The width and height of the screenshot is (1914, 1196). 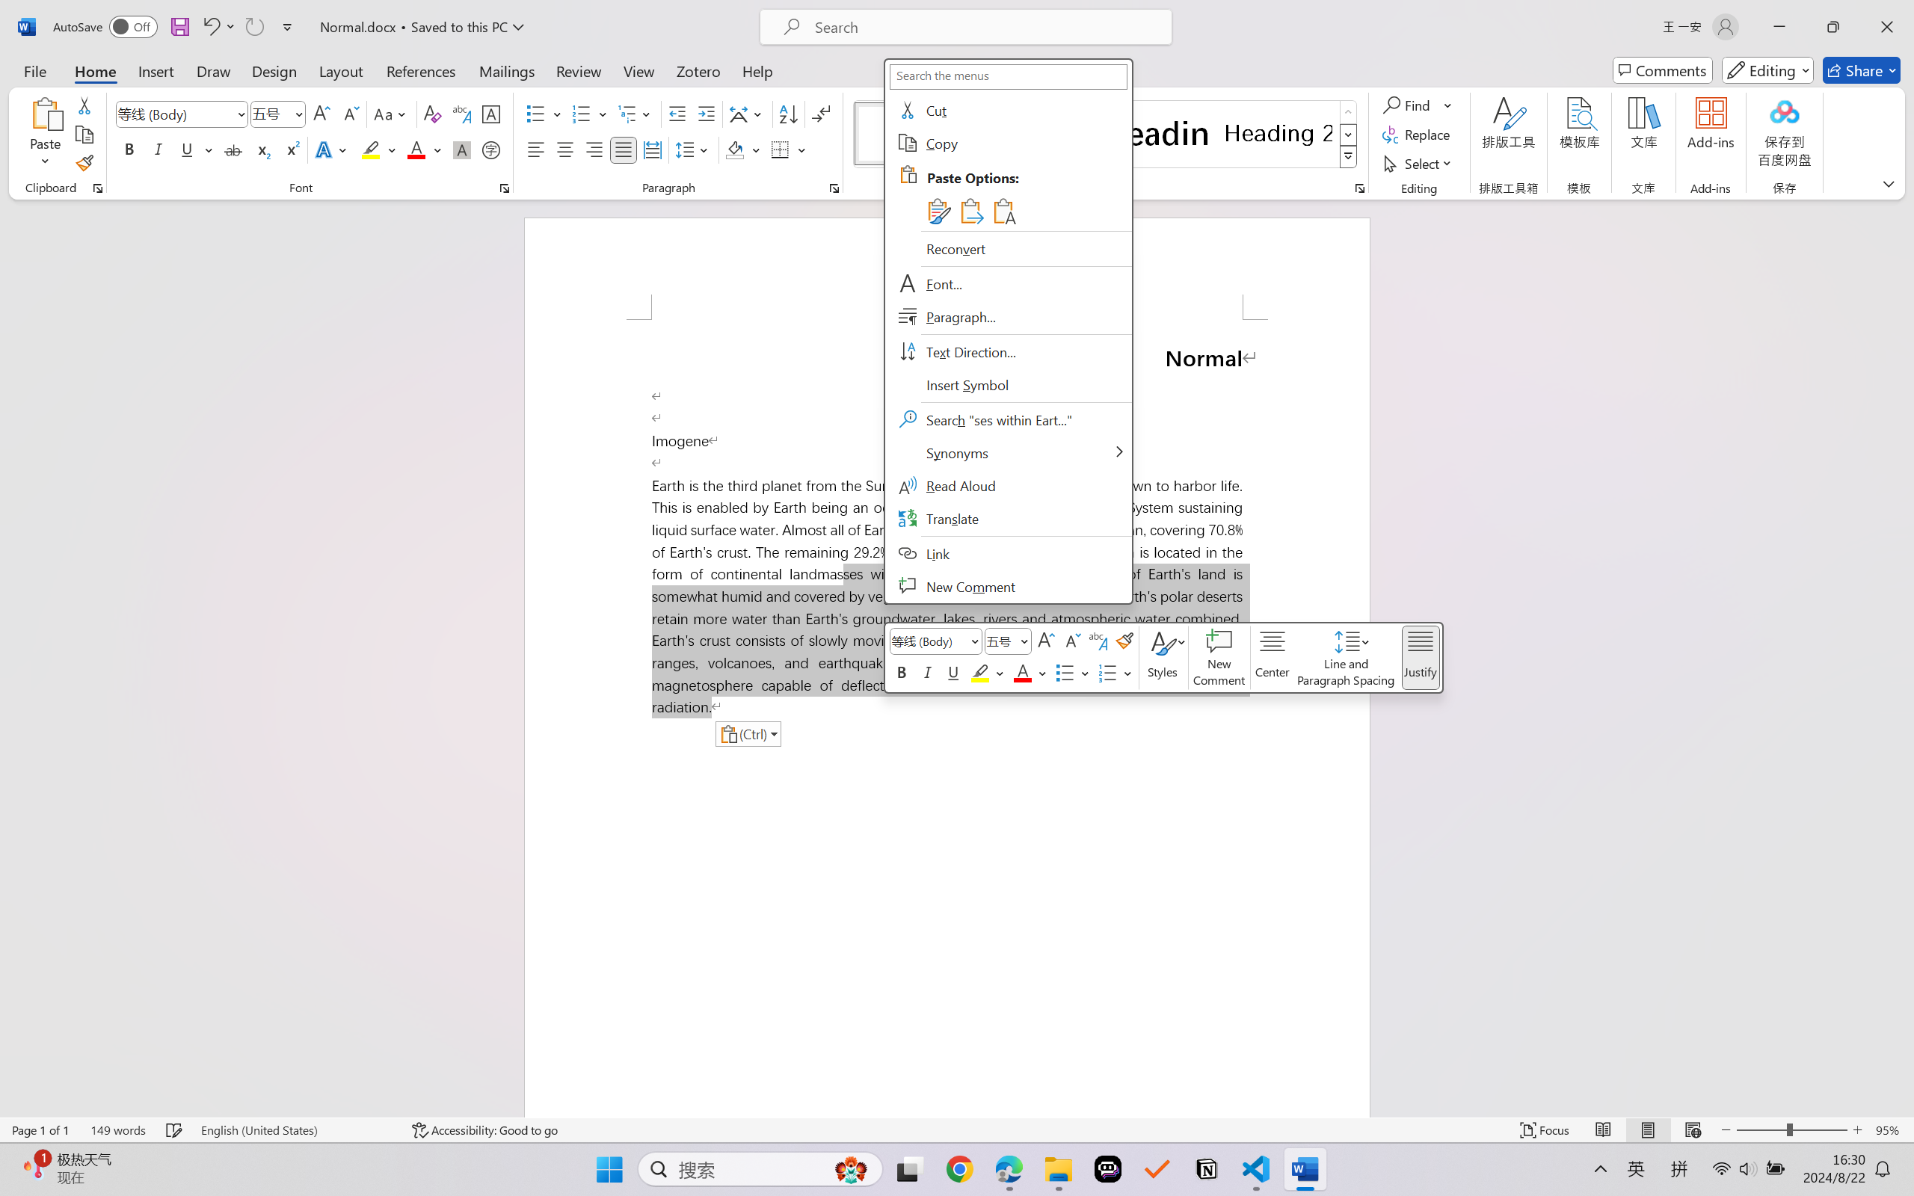 I want to click on Keep Text Only, so click(x=1003, y=211).